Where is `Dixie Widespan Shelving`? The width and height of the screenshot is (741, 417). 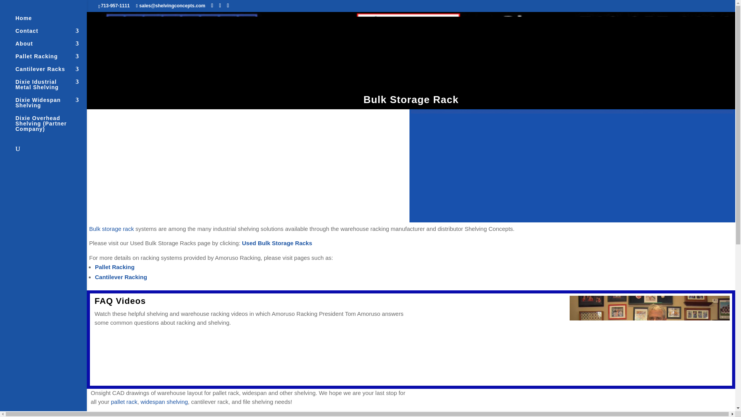
Dixie Widespan Shelving is located at coordinates (51, 106).